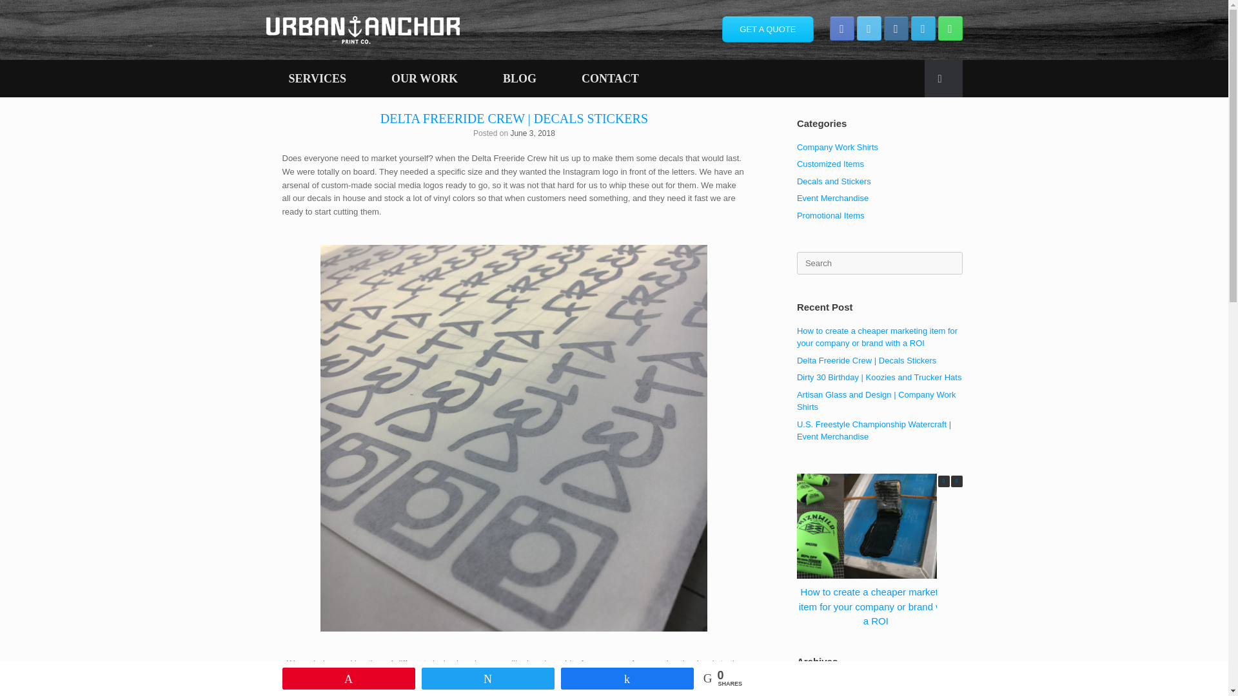 This screenshot has height=696, width=1238. What do you see at coordinates (834, 182) in the screenshot?
I see `Decals and Stickers` at bounding box center [834, 182].